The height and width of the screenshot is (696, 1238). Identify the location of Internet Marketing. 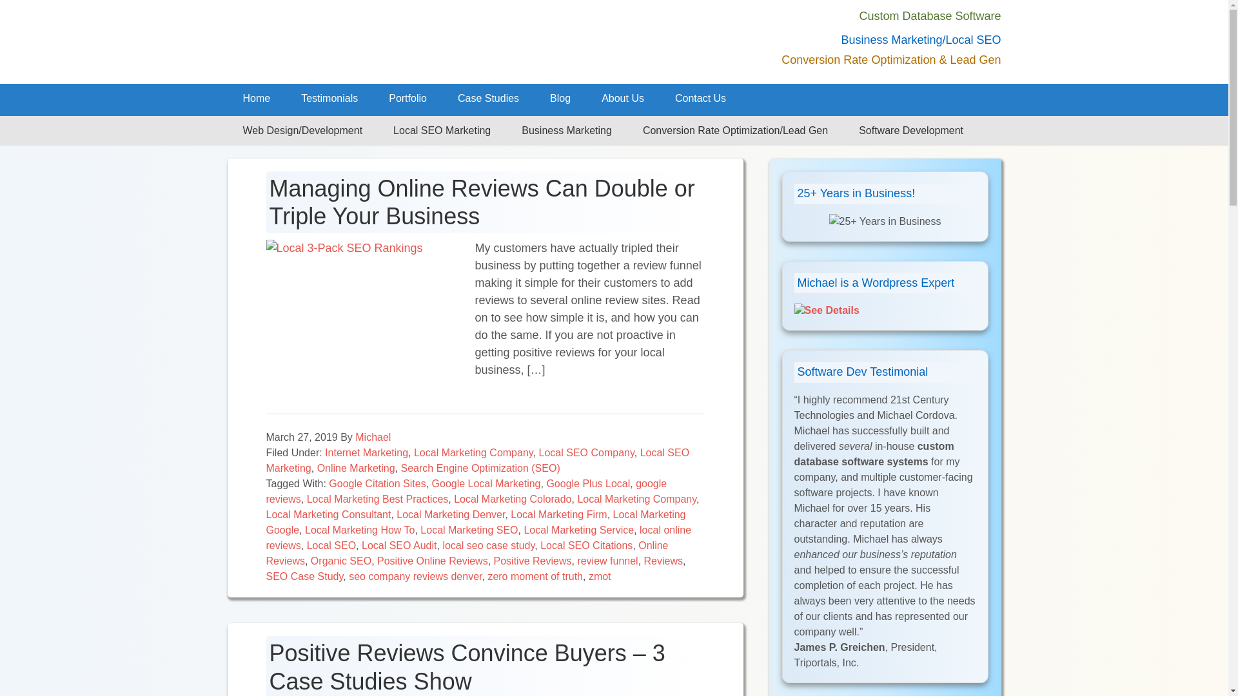
(366, 452).